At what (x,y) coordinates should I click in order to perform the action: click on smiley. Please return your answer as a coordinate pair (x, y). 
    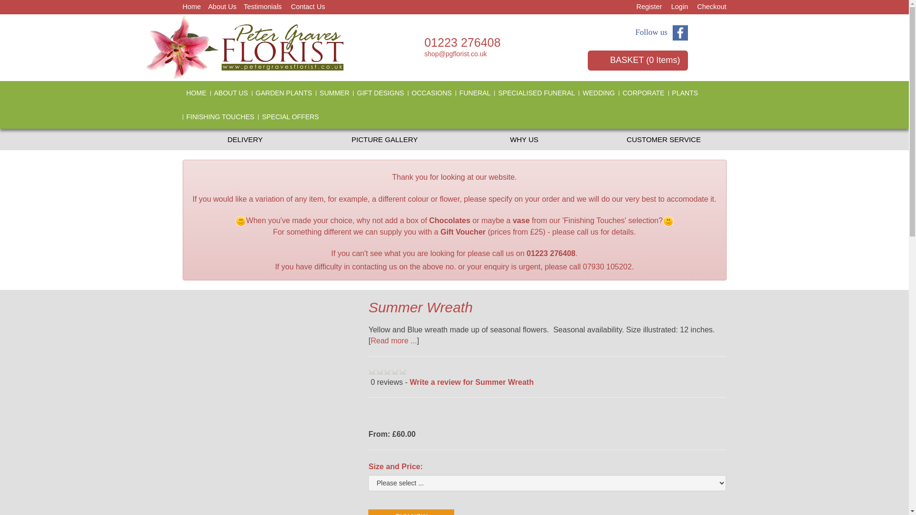
    Looking at the image, I should click on (668, 221).